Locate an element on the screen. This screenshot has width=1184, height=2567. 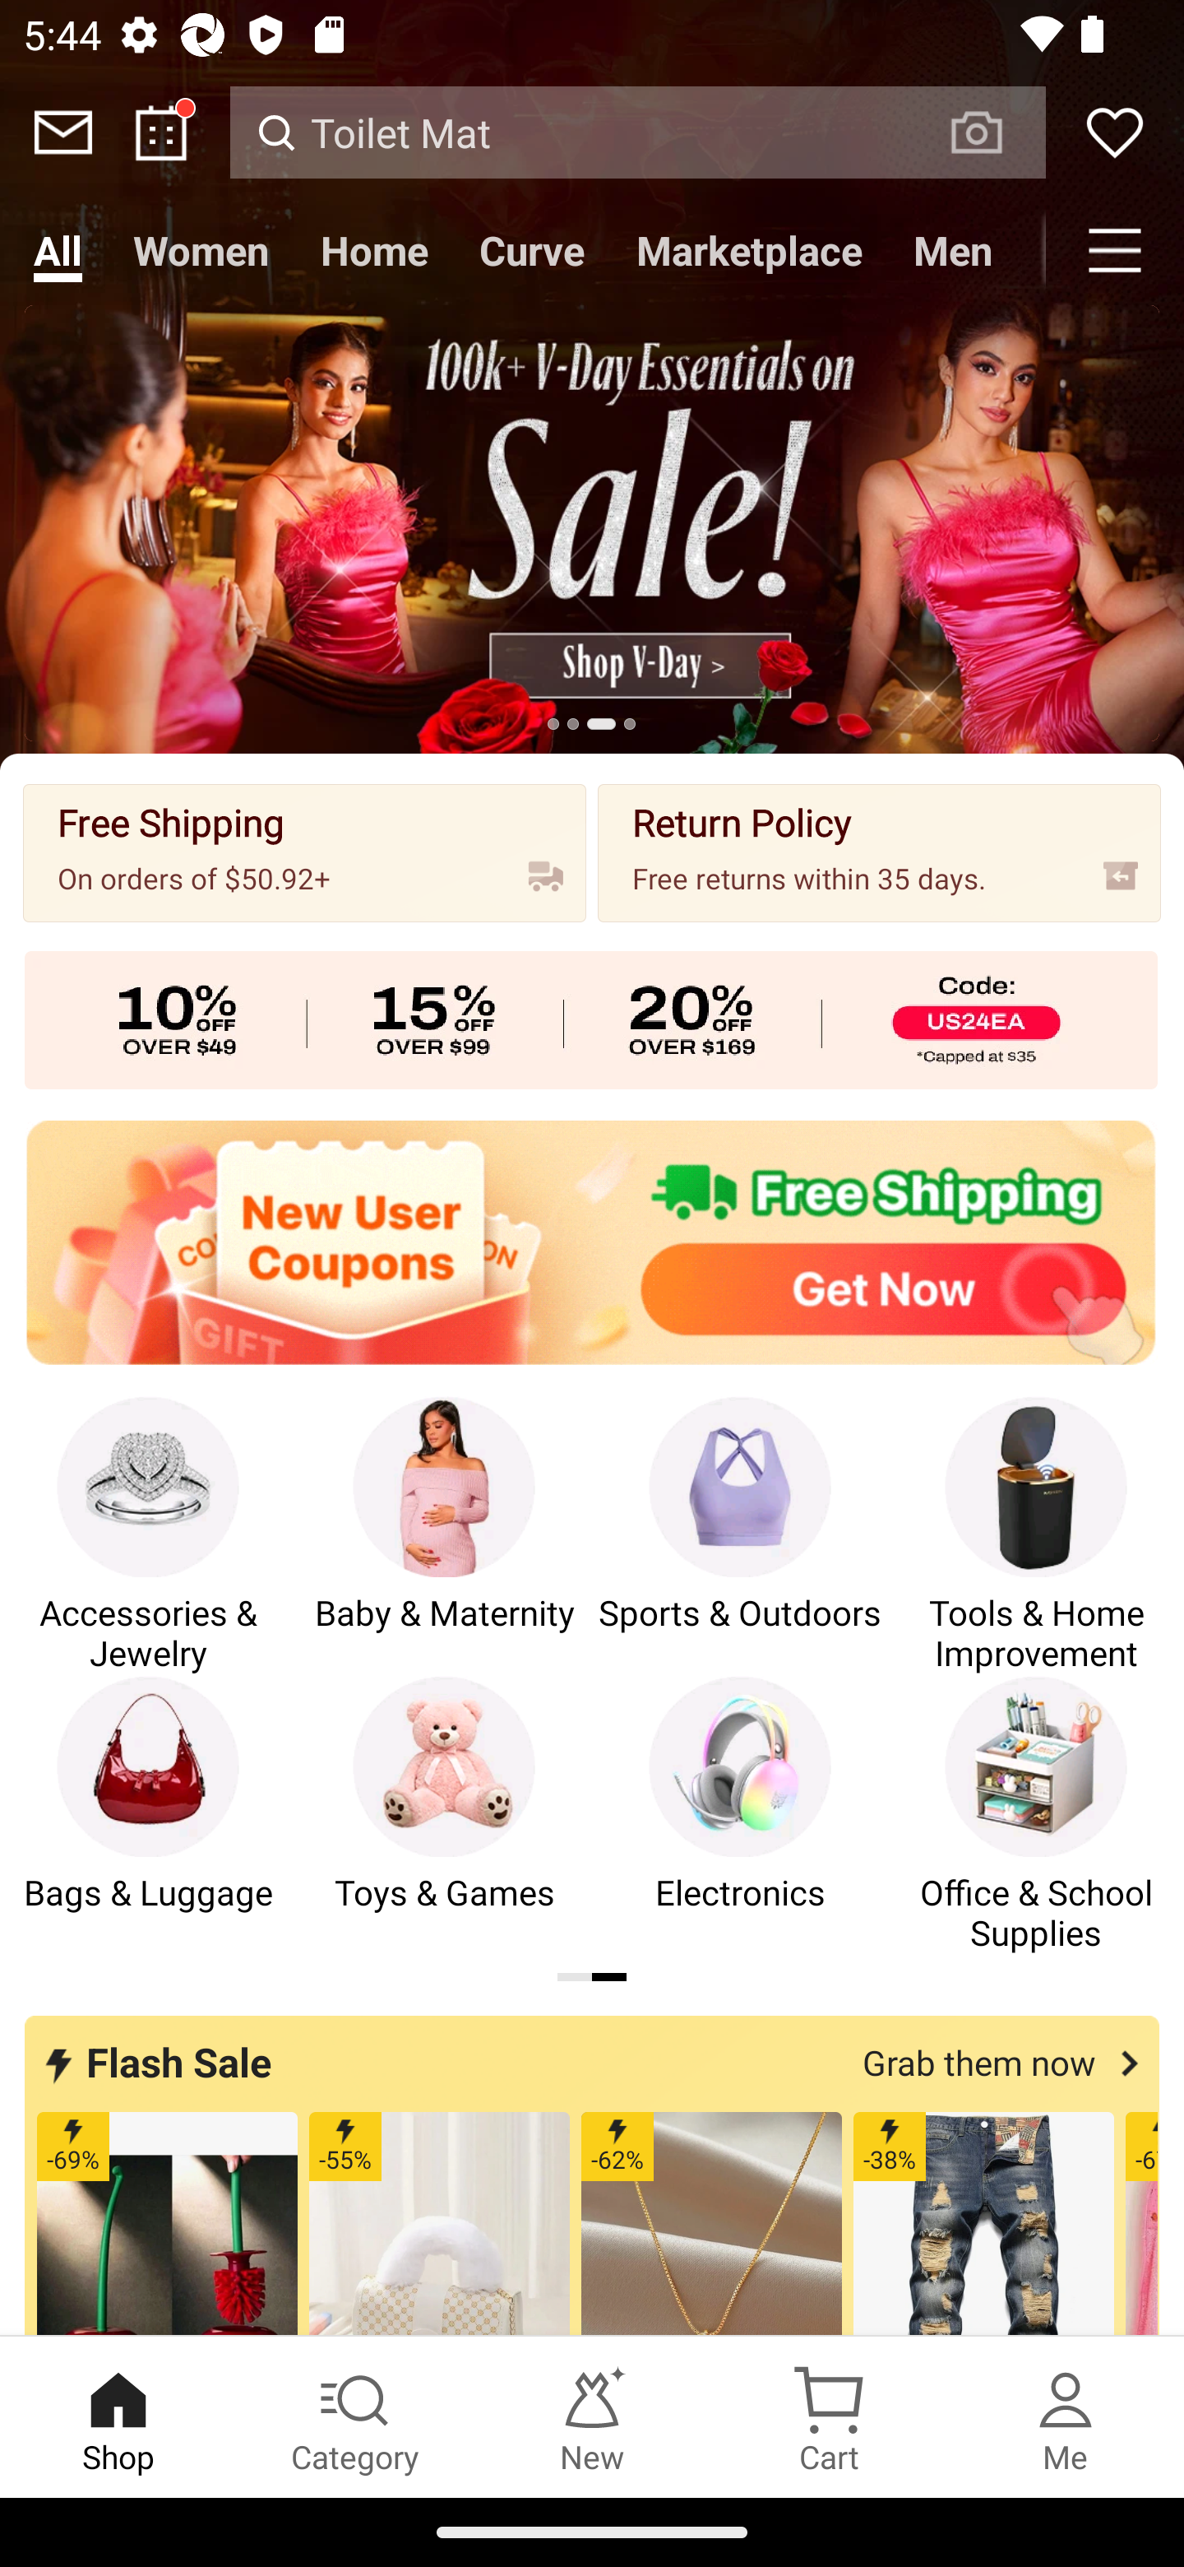
Women is located at coordinates (201, 250).